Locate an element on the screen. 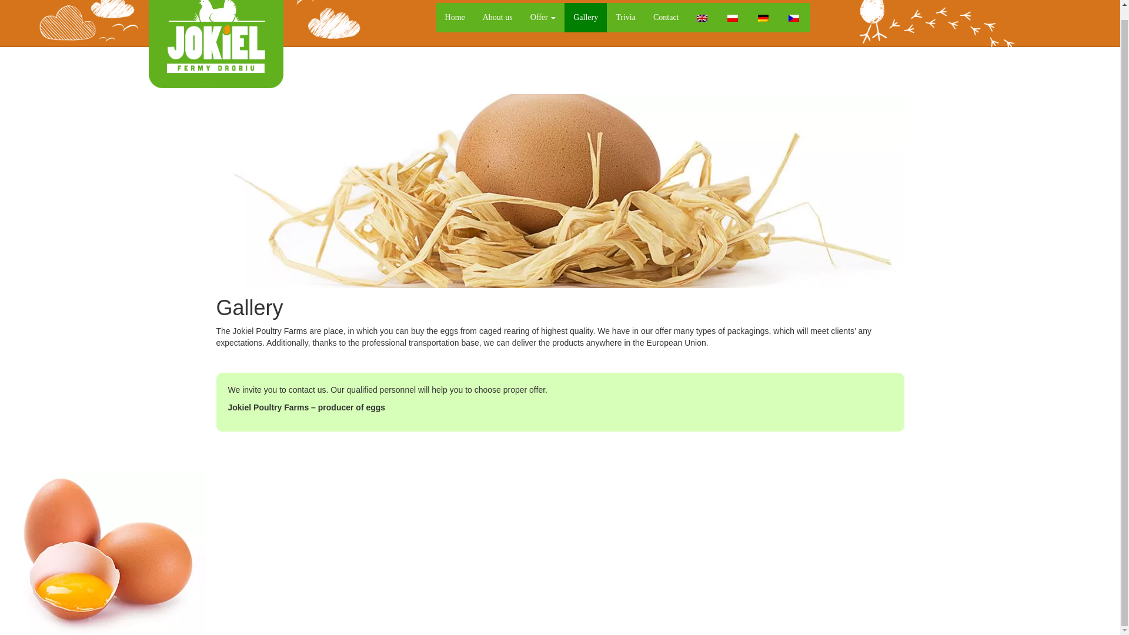  Gallery is located at coordinates (586, 18).